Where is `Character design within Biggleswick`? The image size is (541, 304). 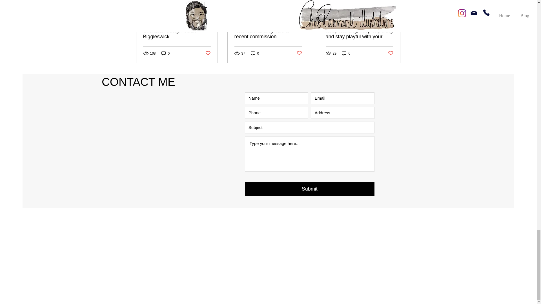 Character design within Biggleswick is located at coordinates (177, 34).